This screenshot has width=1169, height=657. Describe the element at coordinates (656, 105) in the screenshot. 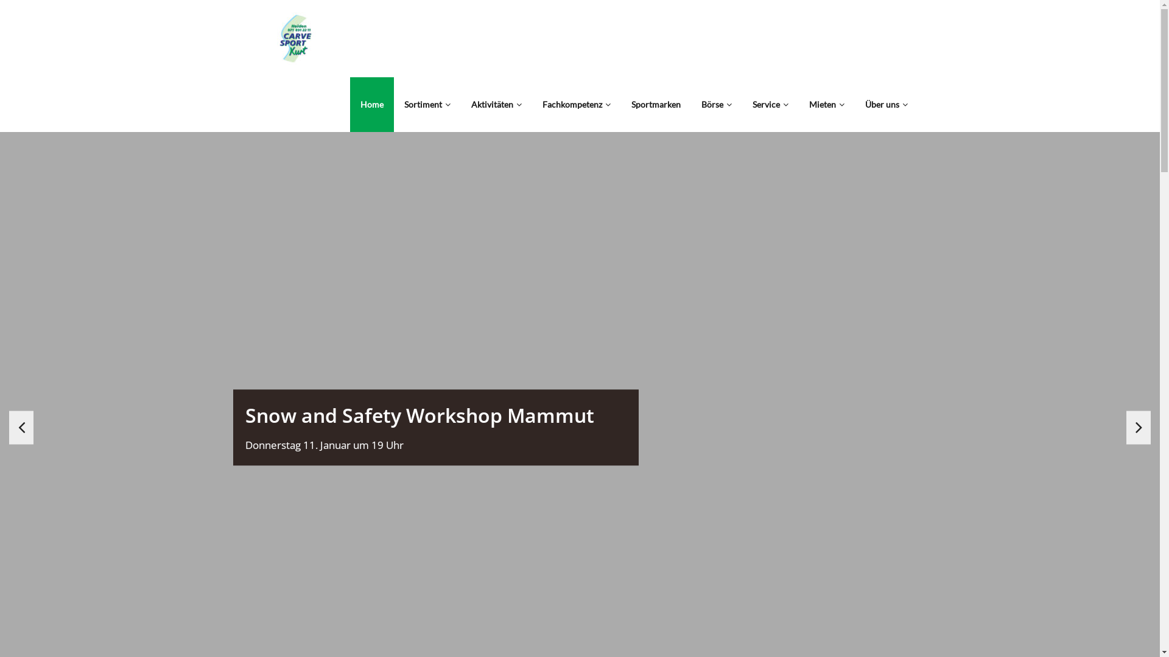

I see `Sportmarken` at that location.